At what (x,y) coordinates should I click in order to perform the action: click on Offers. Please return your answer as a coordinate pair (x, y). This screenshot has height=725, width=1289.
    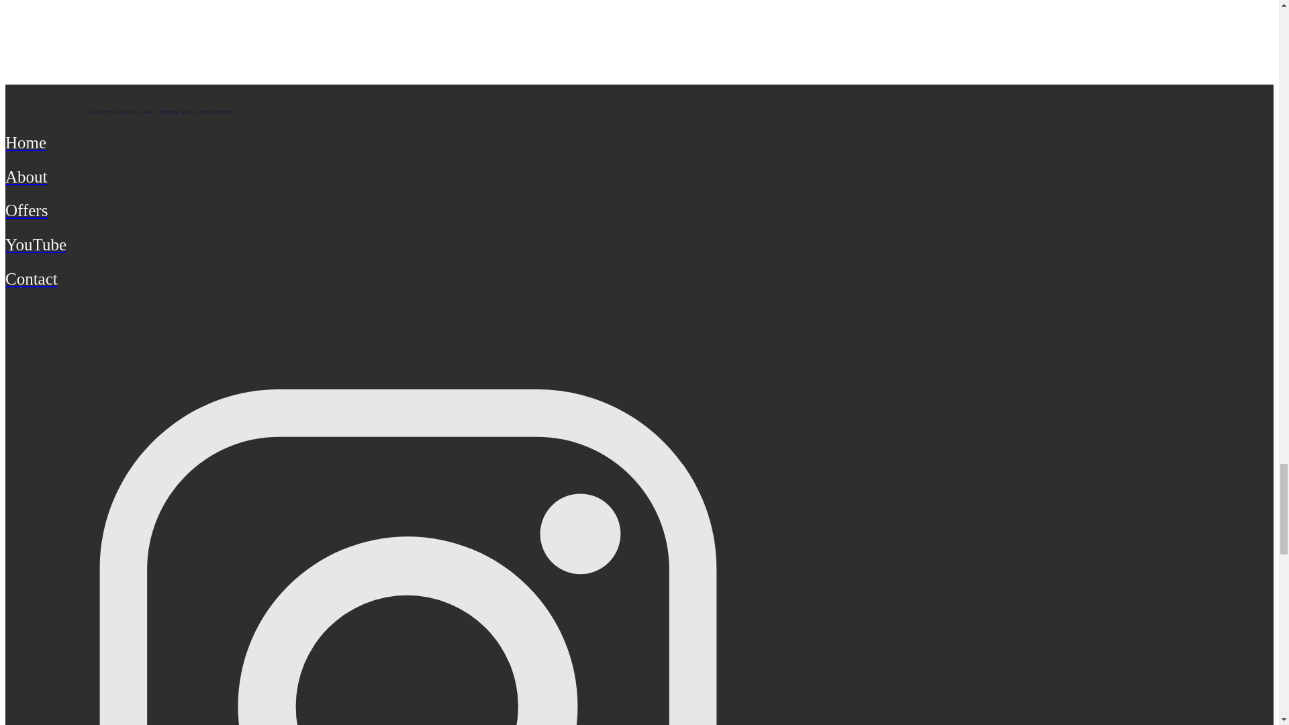
    Looking at the image, I should click on (408, 211).